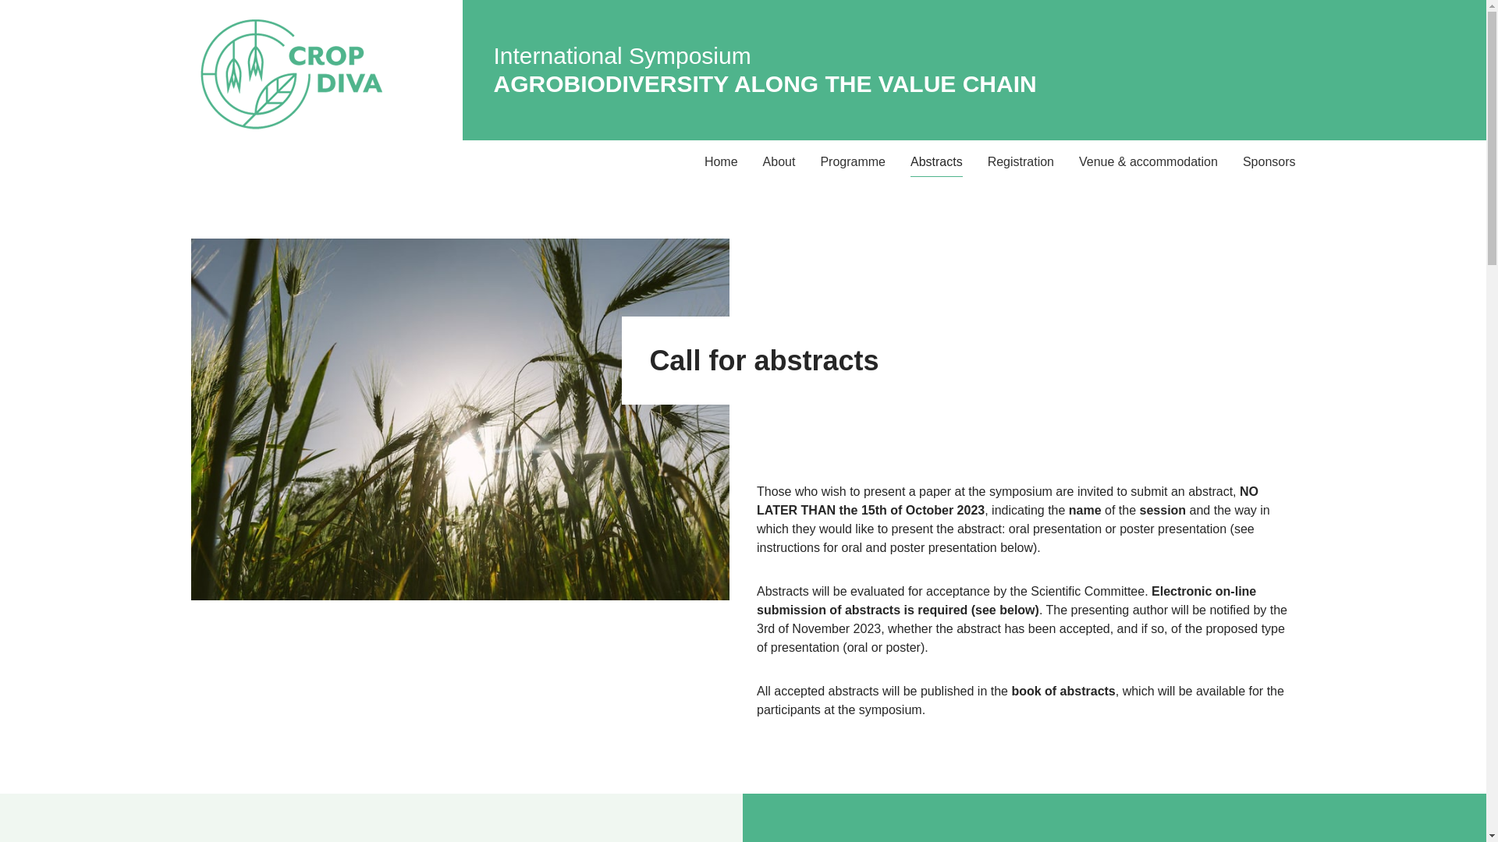 The image size is (1498, 842). I want to click on Sponsors, so click(1262, 161).